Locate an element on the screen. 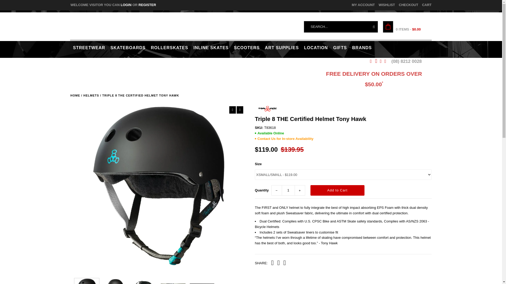  Exclusions apply. See our shipping terms for more details. is located at coordinates (374, 79).